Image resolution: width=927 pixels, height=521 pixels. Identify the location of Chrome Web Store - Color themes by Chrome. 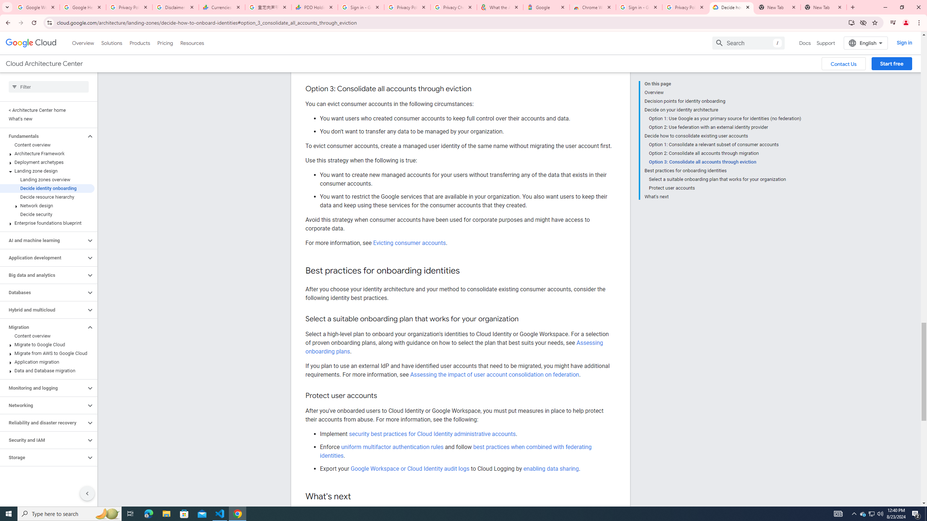
(593, 7).